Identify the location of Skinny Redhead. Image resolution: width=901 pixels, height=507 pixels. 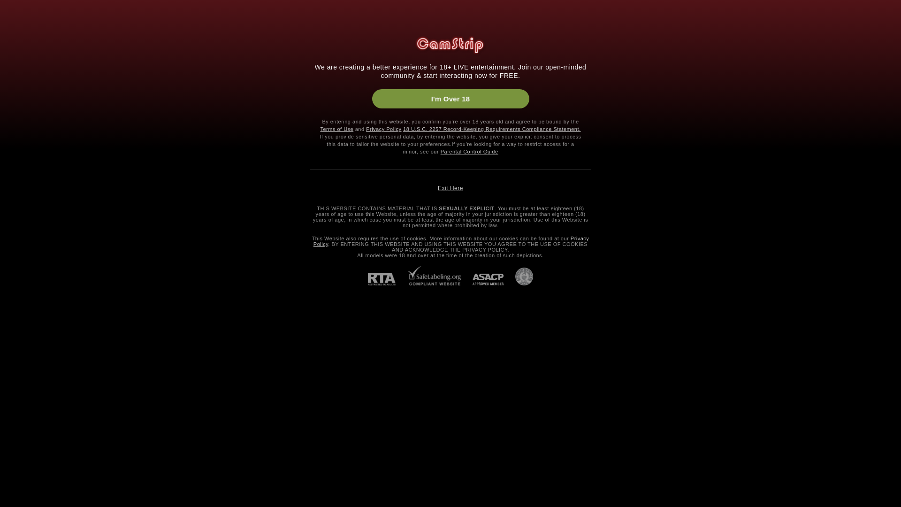
(873, 123).